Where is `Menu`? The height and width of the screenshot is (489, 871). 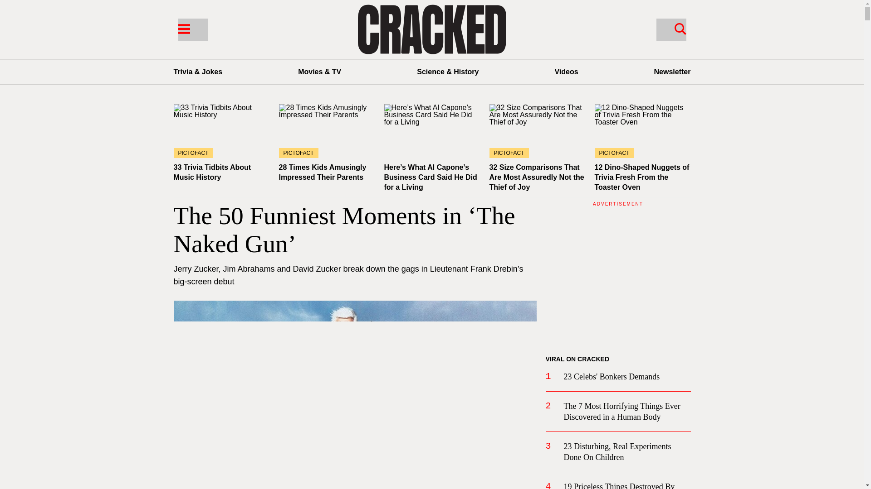 Menu is located at coordinates (183, 28).